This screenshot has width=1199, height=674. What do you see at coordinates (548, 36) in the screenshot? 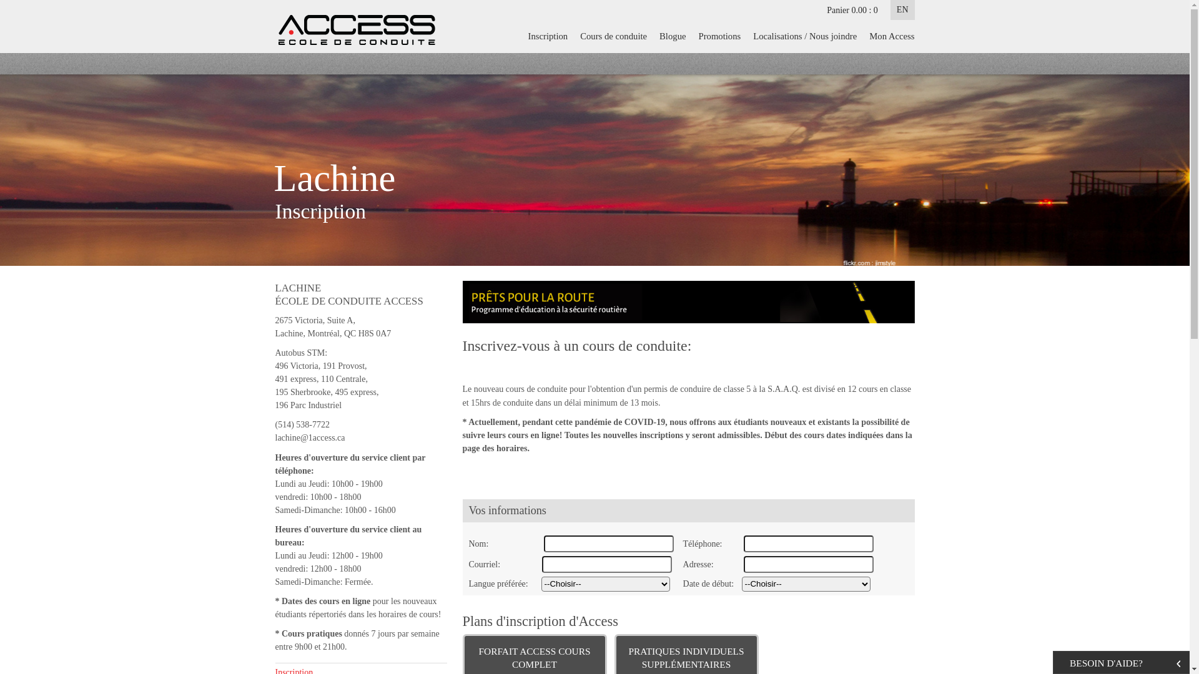
I see `Inscription` at bounding box center [548, 36].